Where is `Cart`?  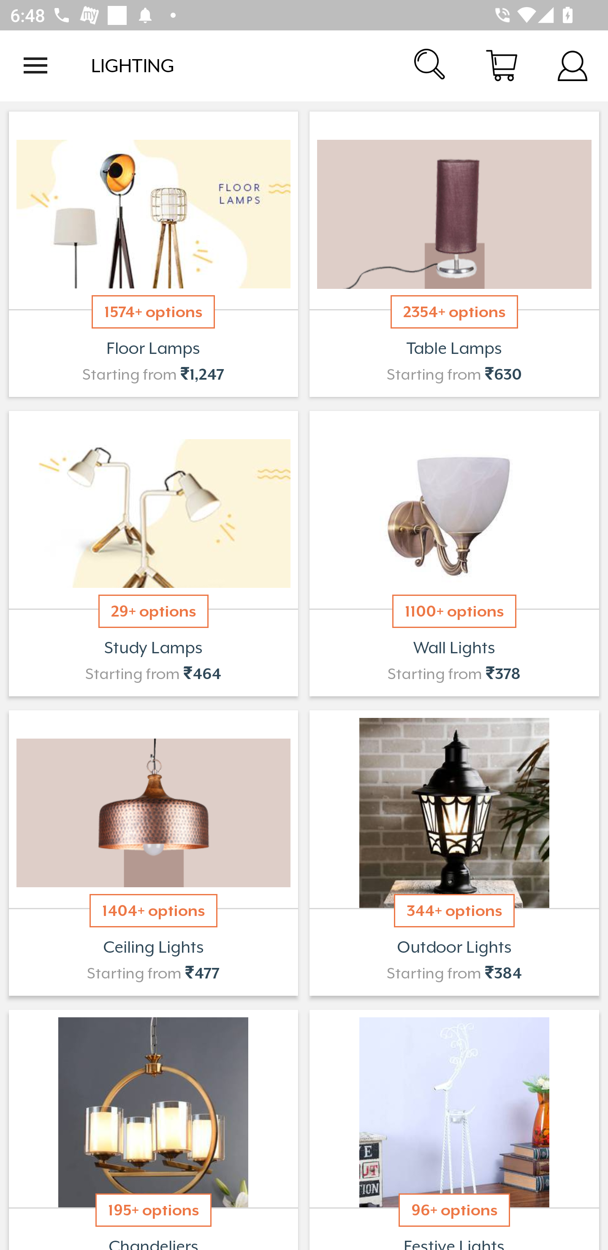 Cart is located at coordinates (502, 65).